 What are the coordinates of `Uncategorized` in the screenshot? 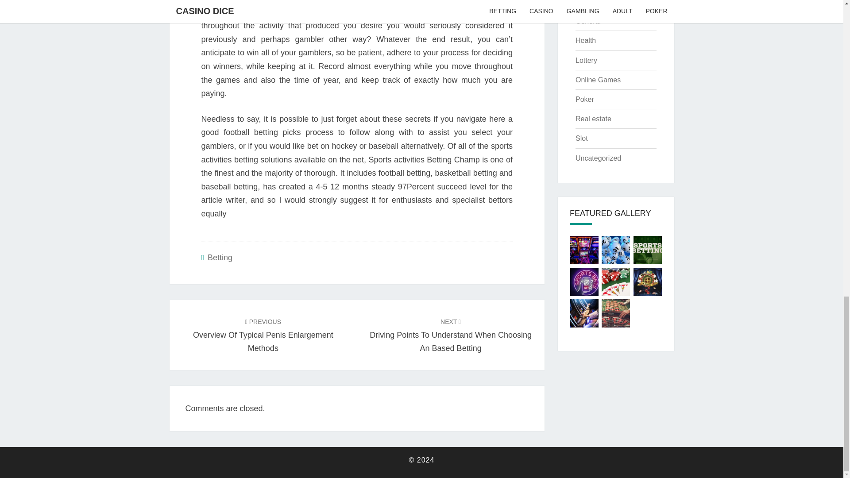 It's located at (598, 158).